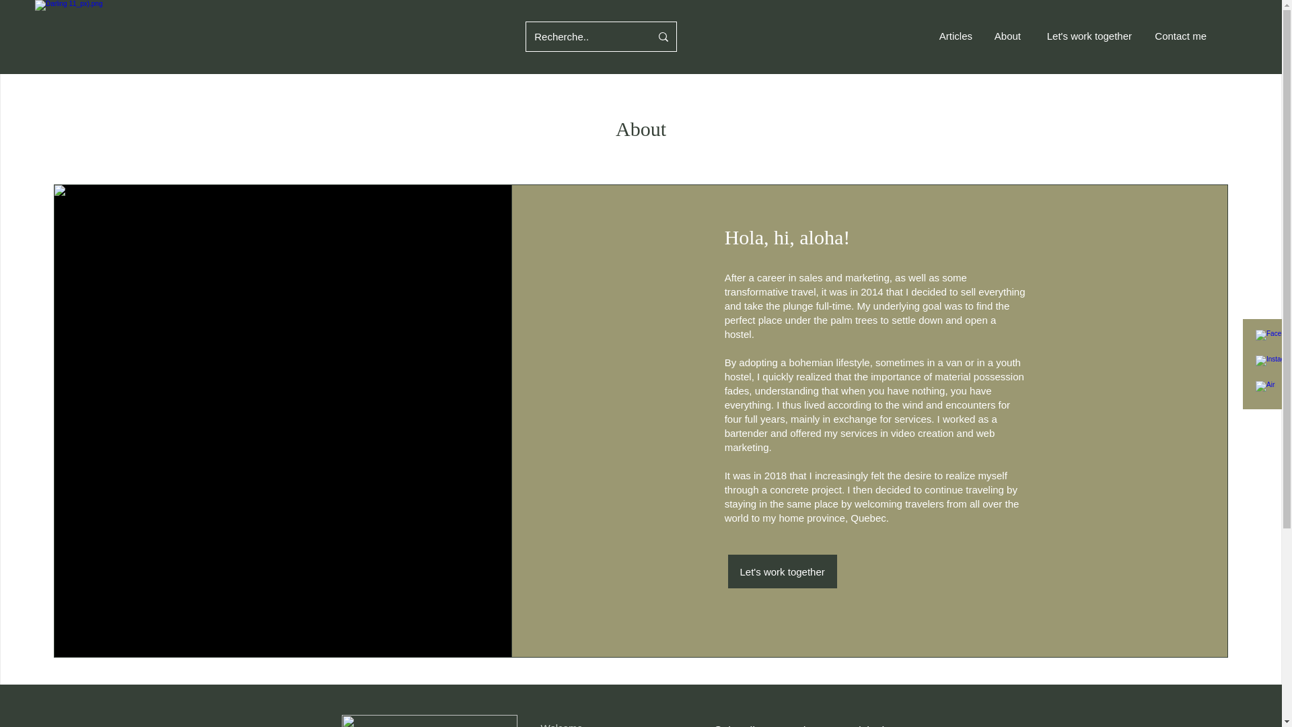 This screenshot has width=1292, height=727. What do you see at coordinates (783, 571) in the screenshot?
I see `Let's work together` at bounding box center [783, 571].